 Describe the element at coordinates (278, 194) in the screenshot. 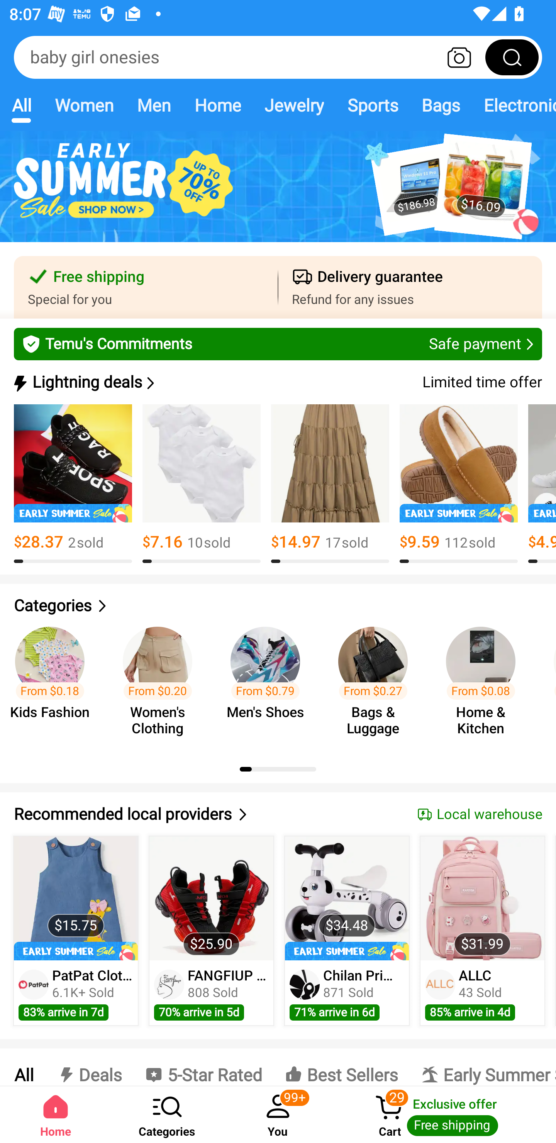

I see `$186.98 $16.09` at that location.